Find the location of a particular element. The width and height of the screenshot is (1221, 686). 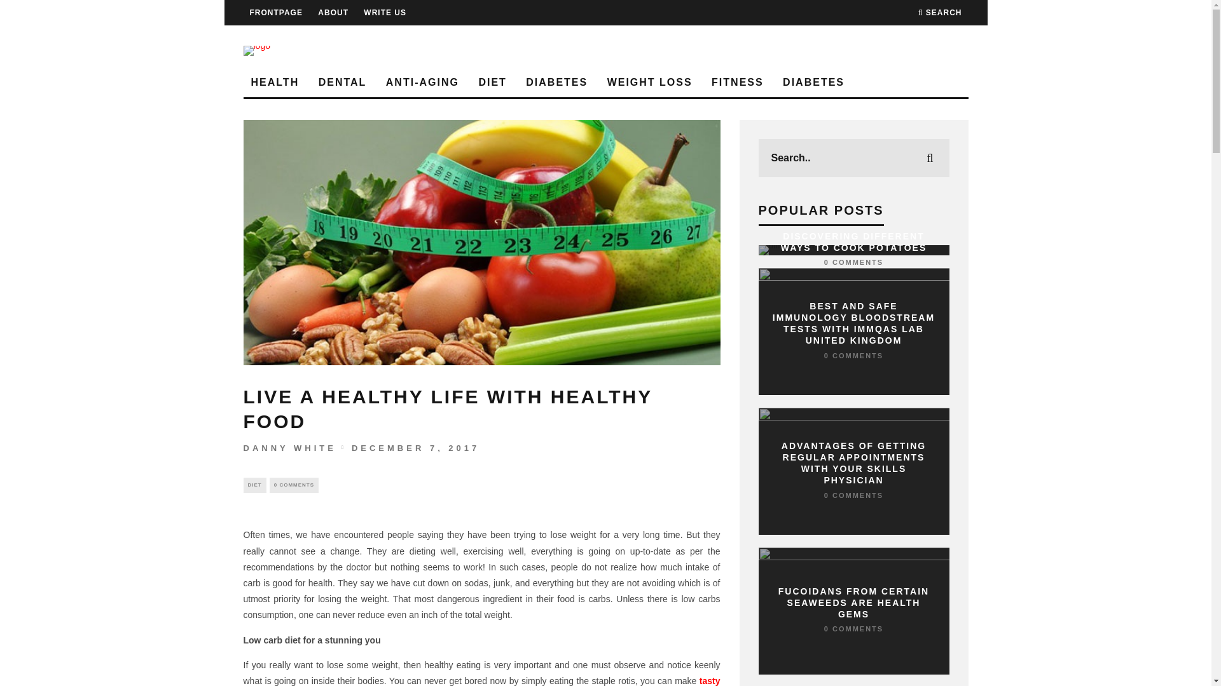

HEALTH is located at coordinates (275, 83).